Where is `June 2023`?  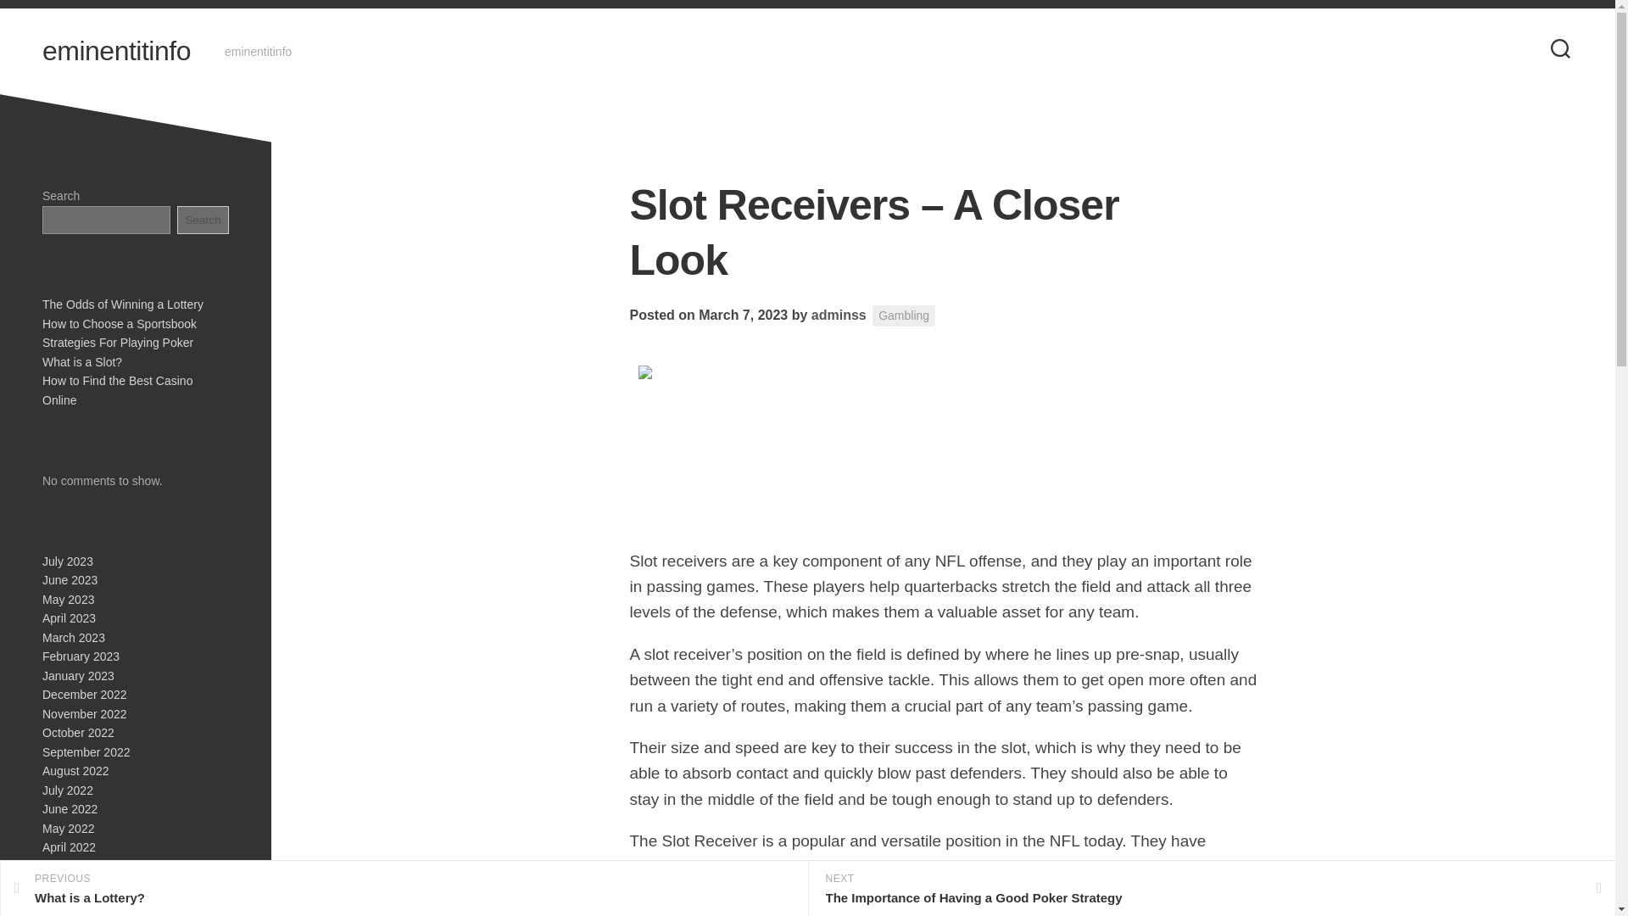
June 2023 is located at coordinates (70, 580).